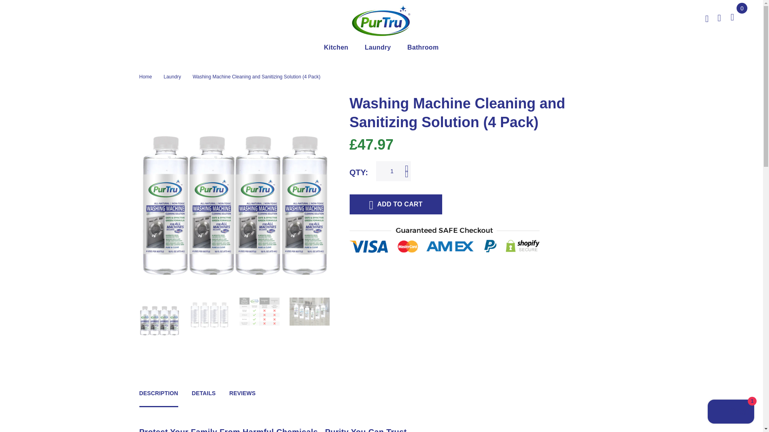 This screenshot has width=769, height=432. What do you see at coordinates (146, 77) in the screenshot?
I see `Home` at bounding box center [146, 77].